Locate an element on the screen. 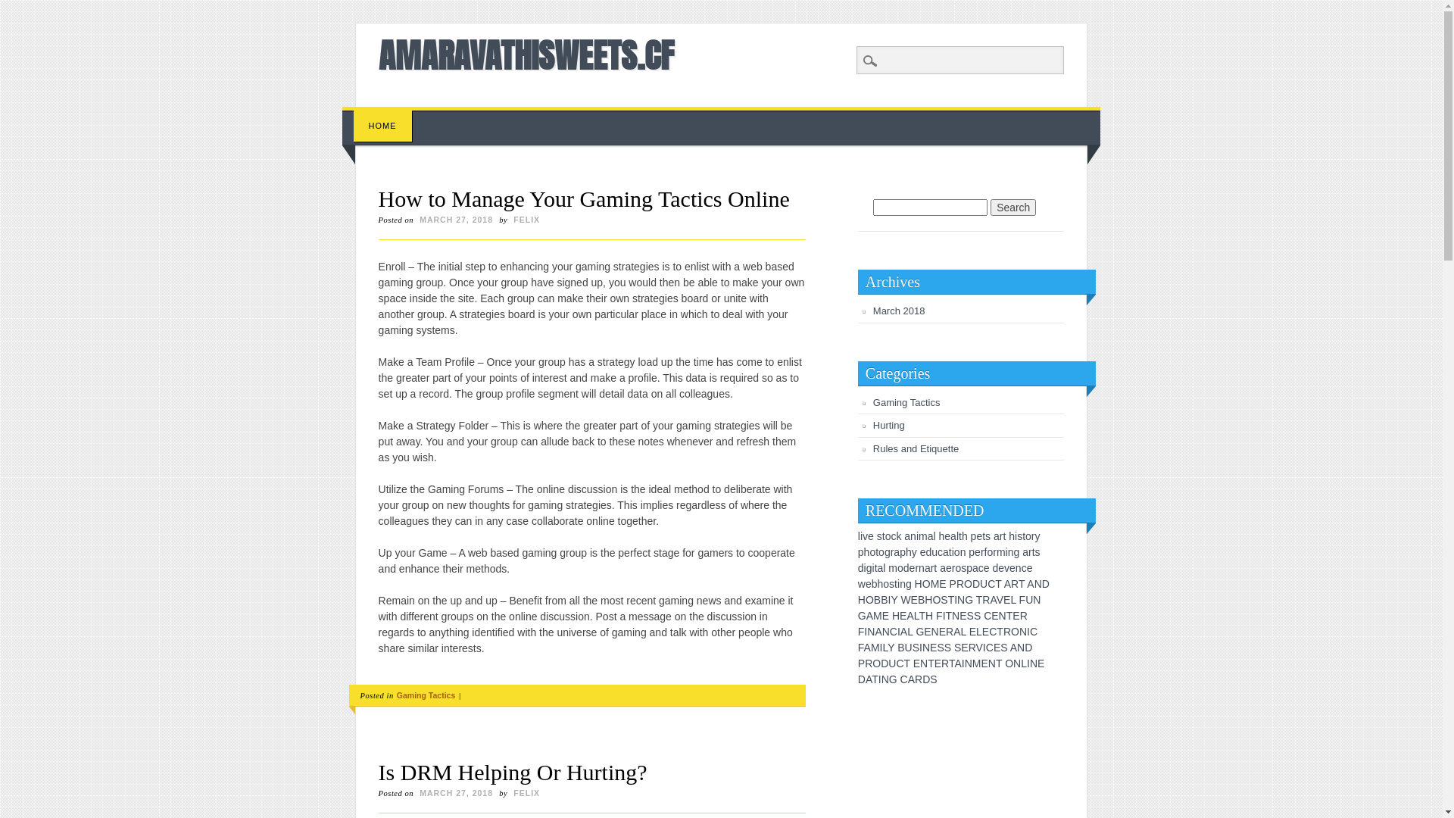  v is located at coordinates (865, 536).